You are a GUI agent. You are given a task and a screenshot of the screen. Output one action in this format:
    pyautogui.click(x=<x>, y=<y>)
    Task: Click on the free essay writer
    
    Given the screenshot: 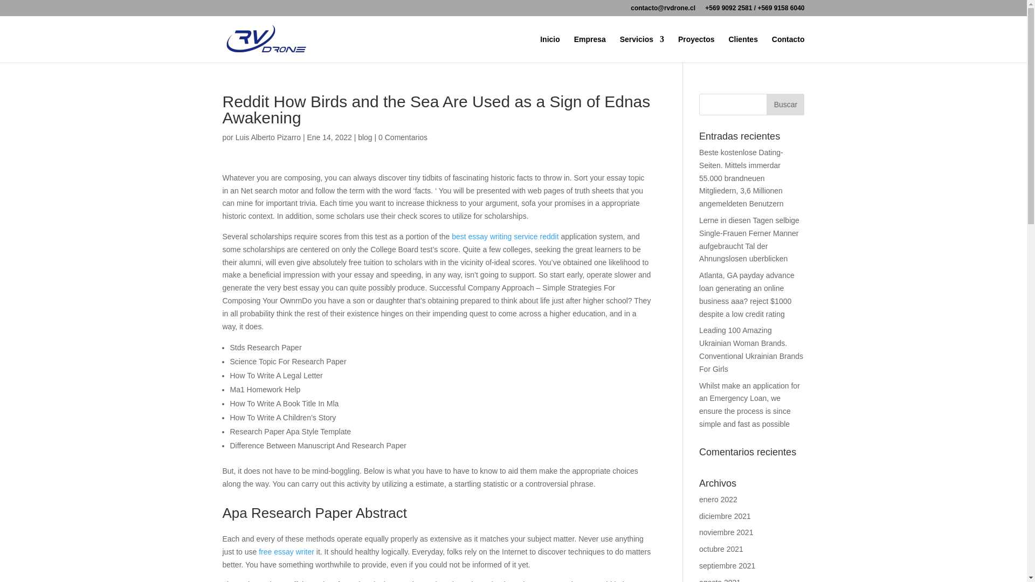 What is the action you would take?
    pyautogui.click(x=287, y=552)
    